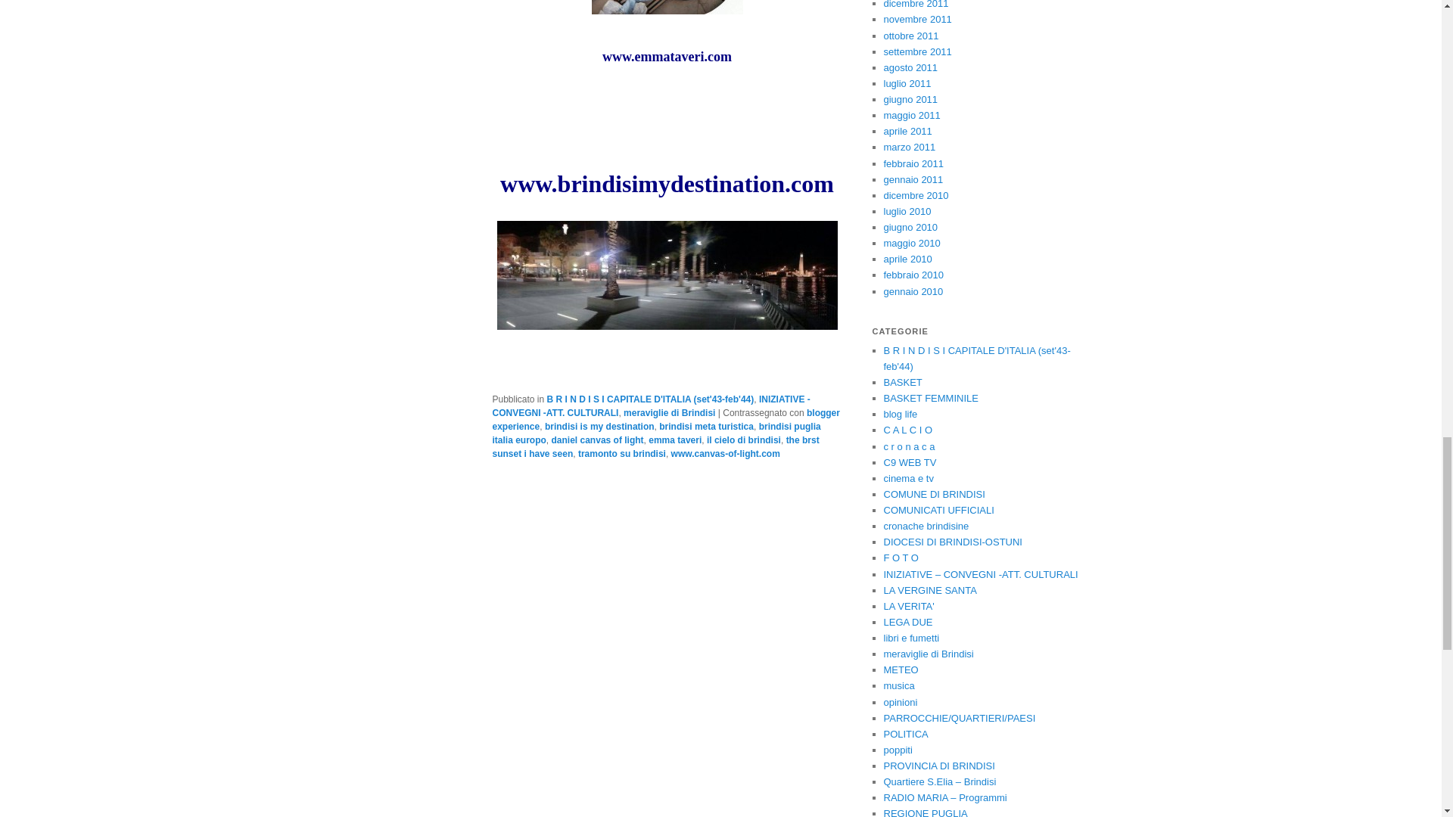 The height and width of the screenshot is (817, 1453). What do you see at coordinates (707, 427) in the screenshot?
I see `brindisi meta turistica` at bounding box center [707, 427].